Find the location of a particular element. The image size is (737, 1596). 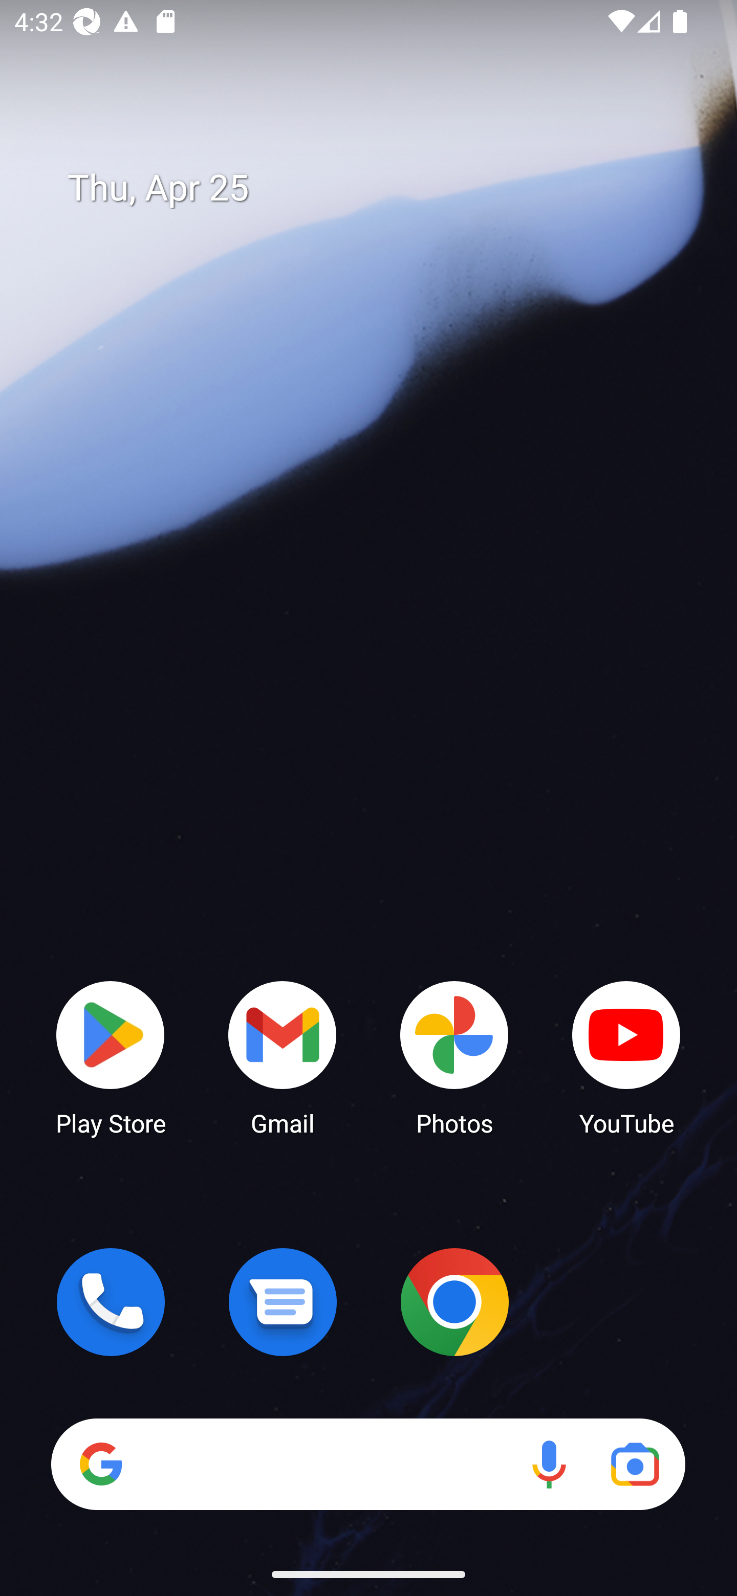

Thu, Apr 25 is located at coordinates (383, 188).